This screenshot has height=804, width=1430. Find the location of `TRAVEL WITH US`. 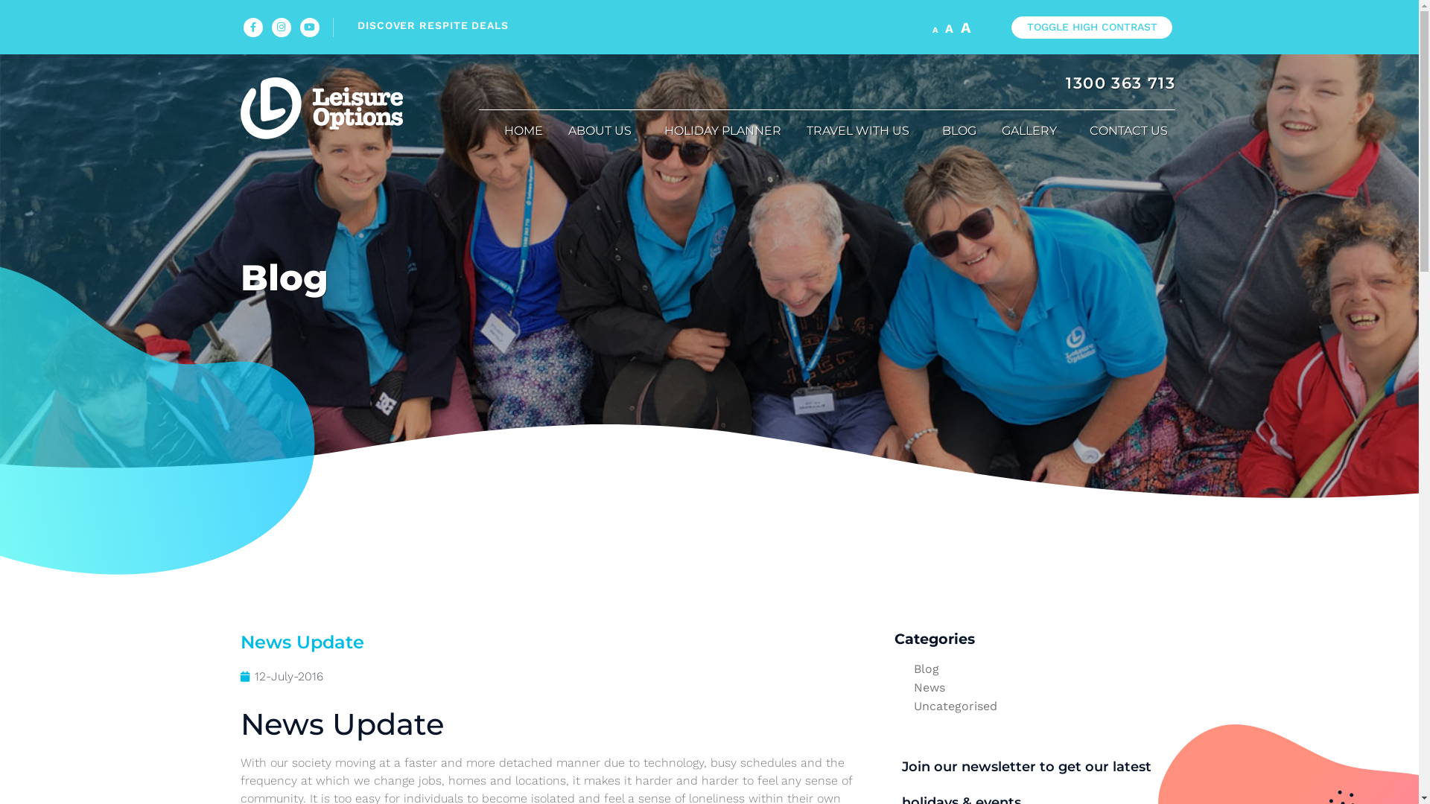

TRAVEL WITH US is located at coordinates (862, 131).